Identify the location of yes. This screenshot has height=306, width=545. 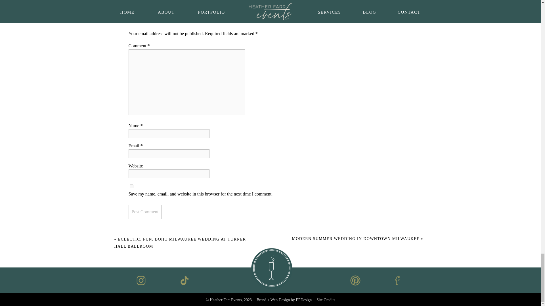
(131, 186).